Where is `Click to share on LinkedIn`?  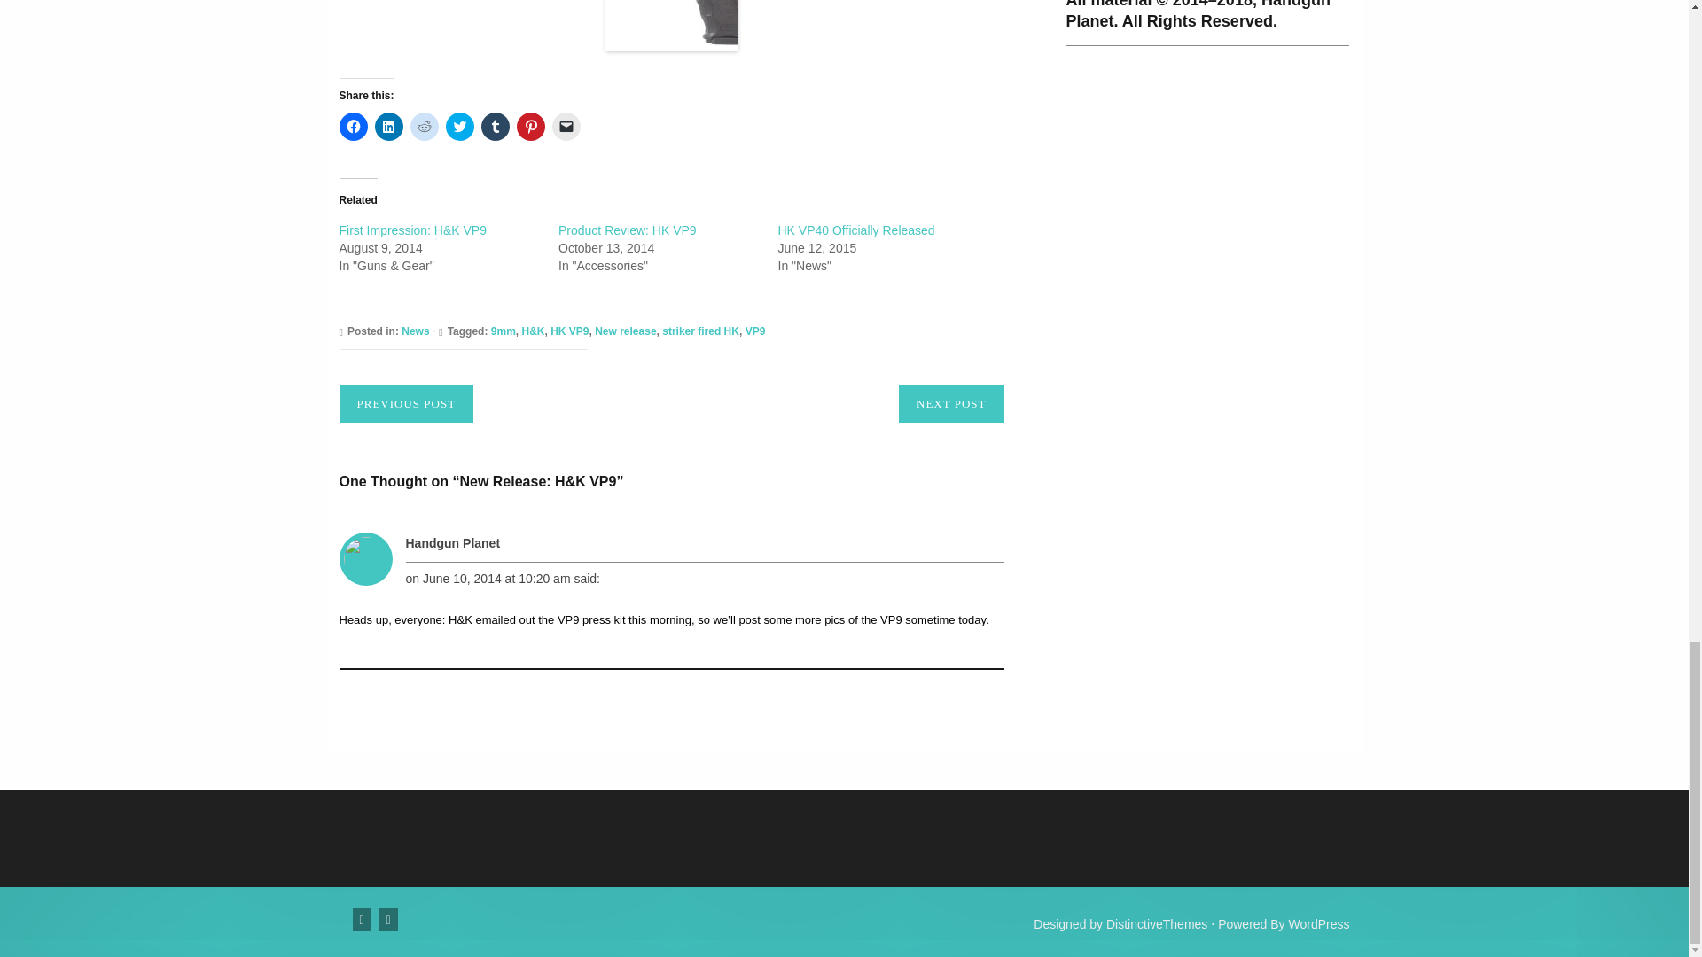 Click to share on LinkedIn is located at coordinates (388, 126).